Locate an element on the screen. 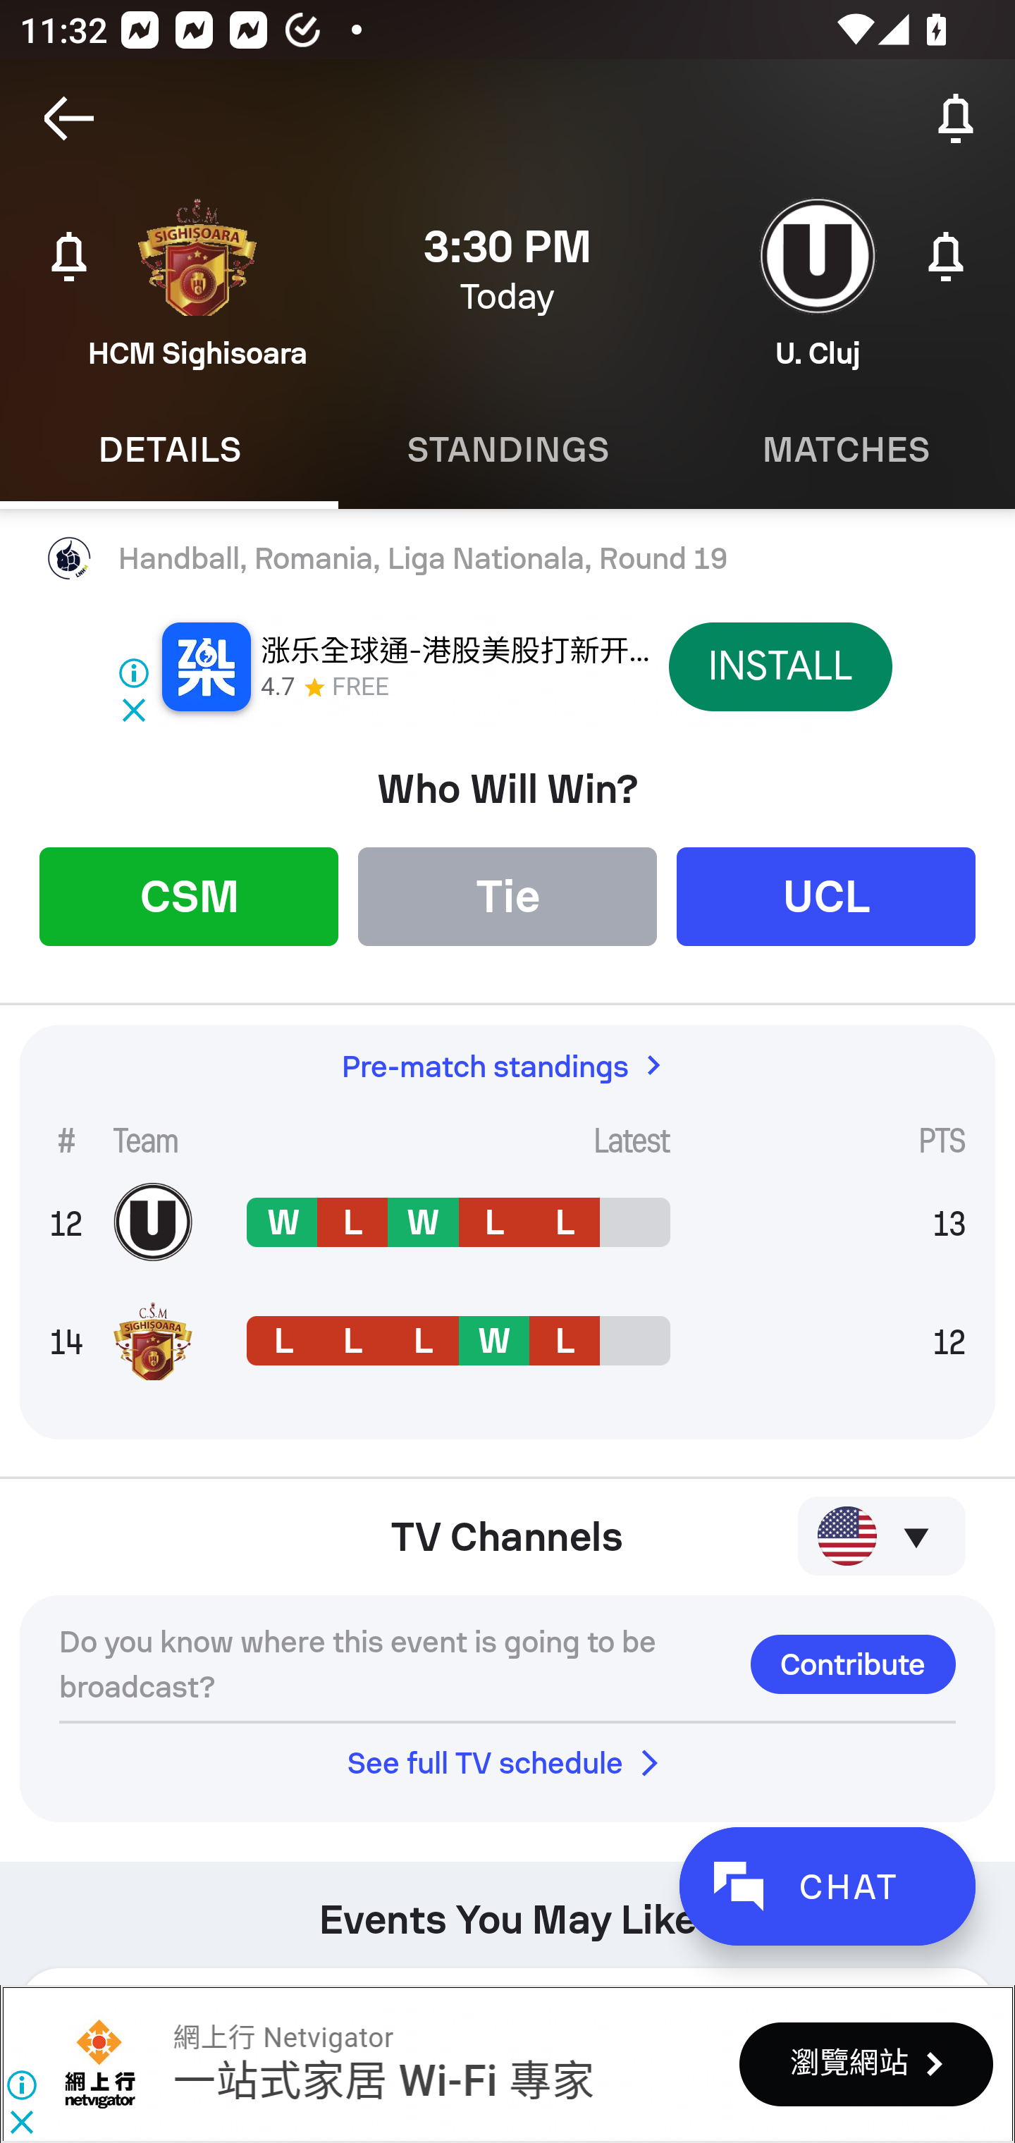  Contribute is located at coordinates (853, 1664).